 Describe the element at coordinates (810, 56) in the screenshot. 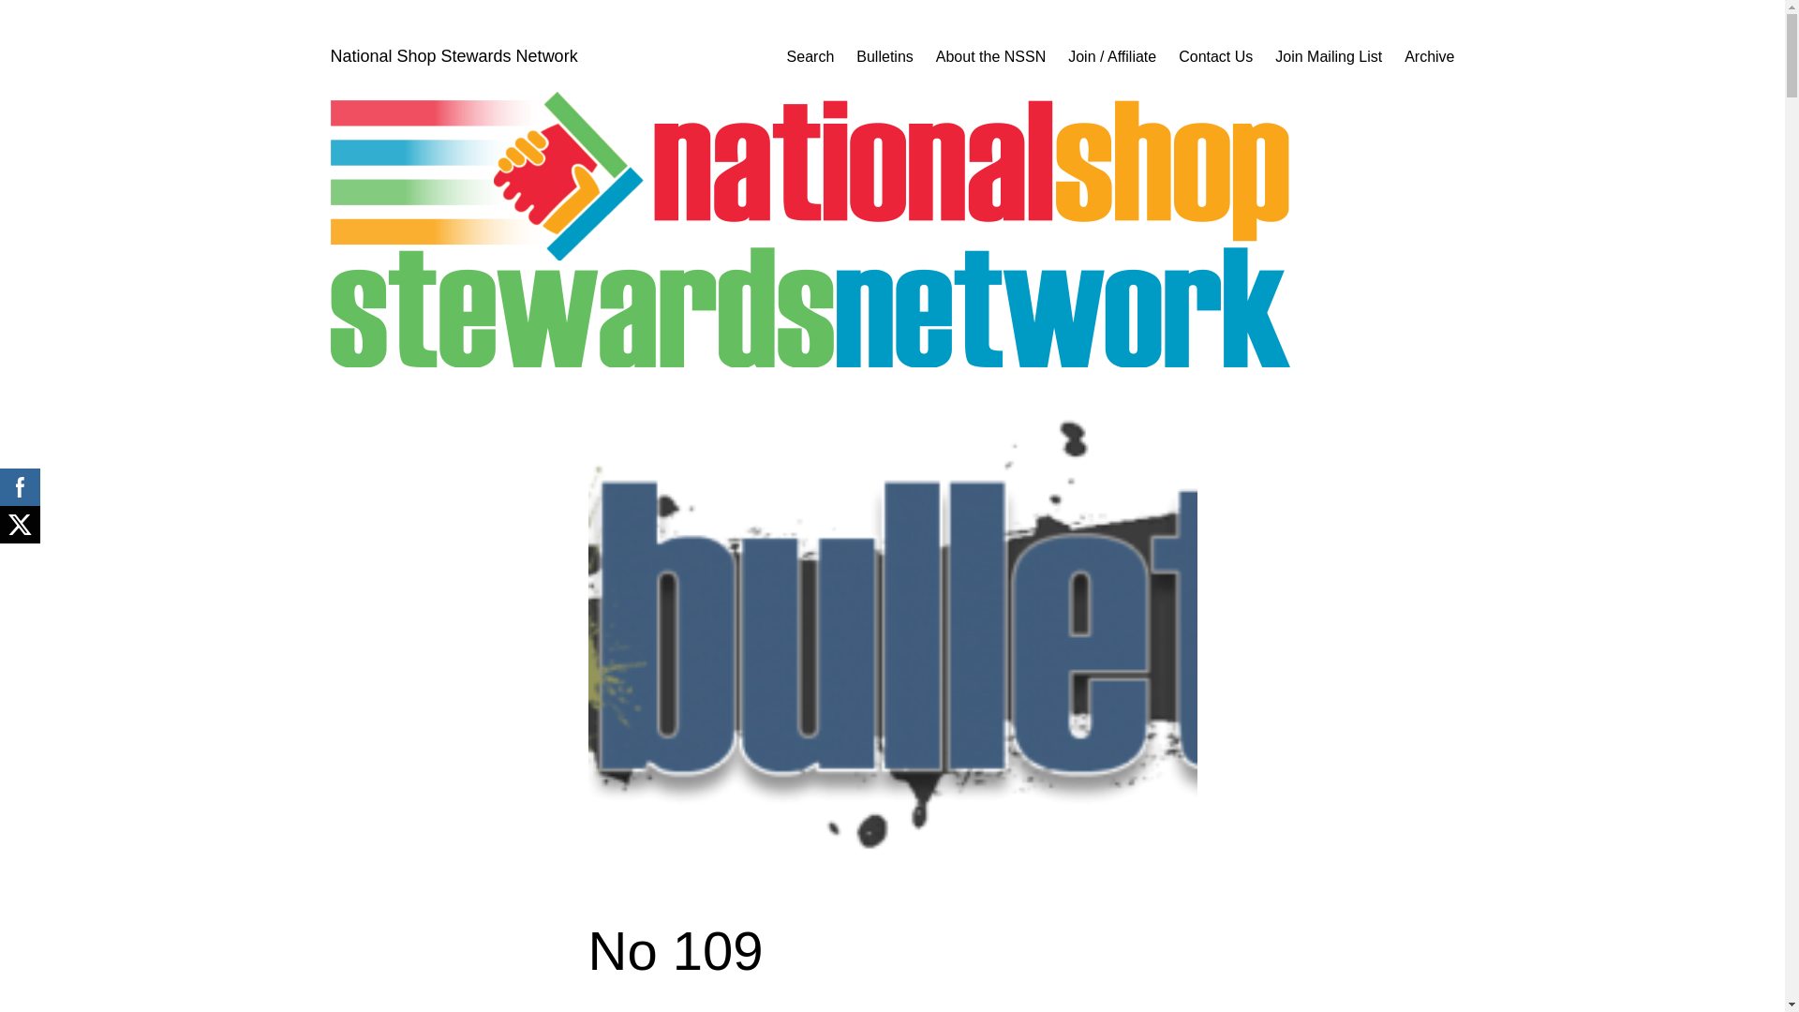

I see `Search` at that location.